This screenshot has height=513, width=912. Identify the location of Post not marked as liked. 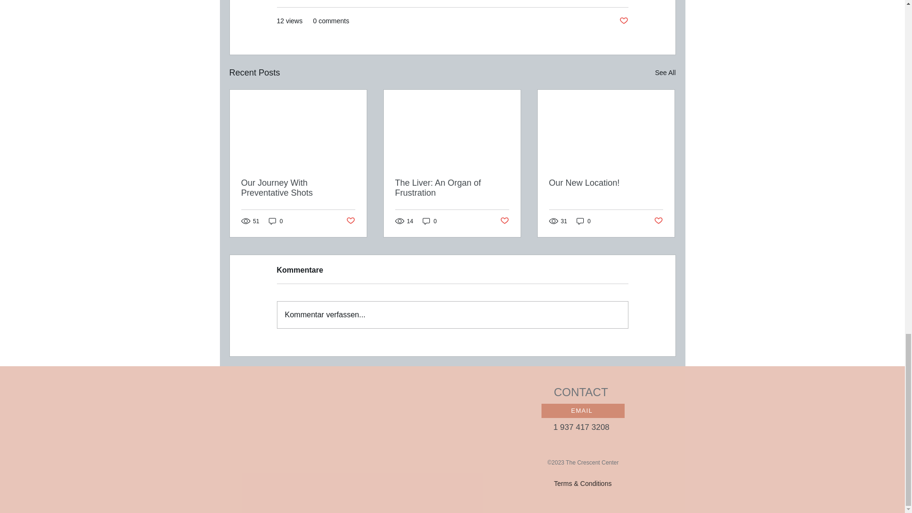
(350, 221).